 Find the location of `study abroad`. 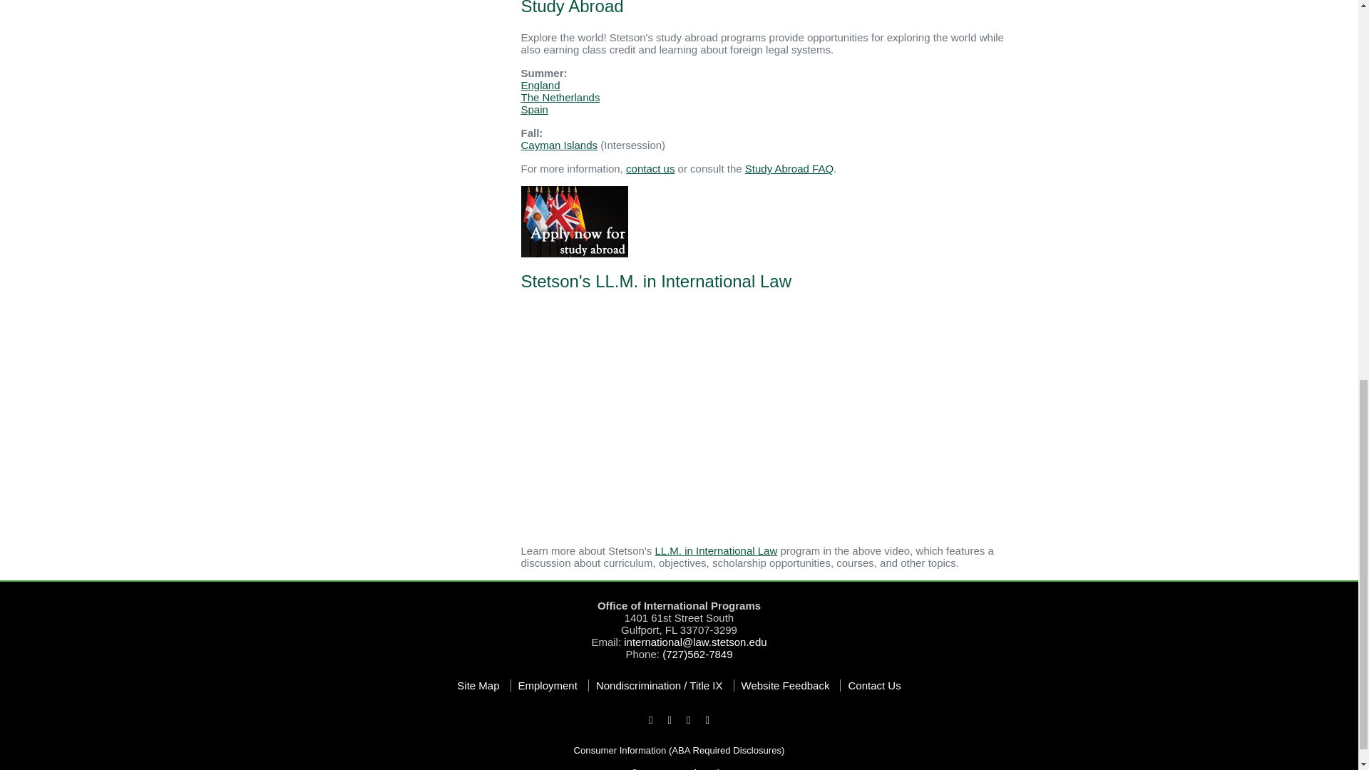

study abroad is located at coordinates (573, 220).